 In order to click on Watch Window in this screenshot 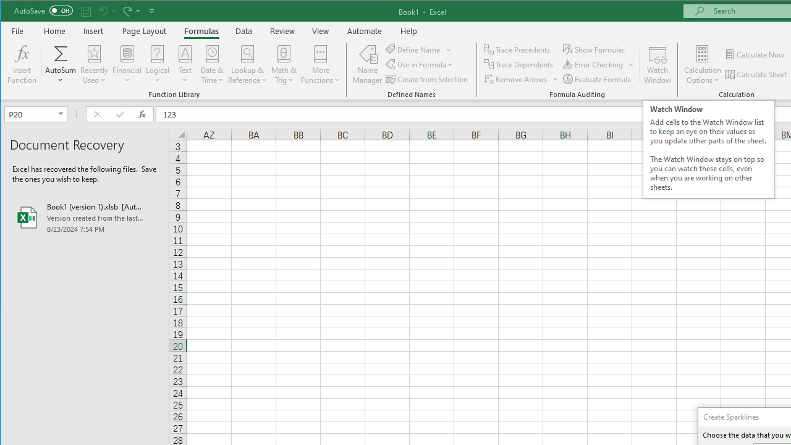, I will do `click(658, 64)`.